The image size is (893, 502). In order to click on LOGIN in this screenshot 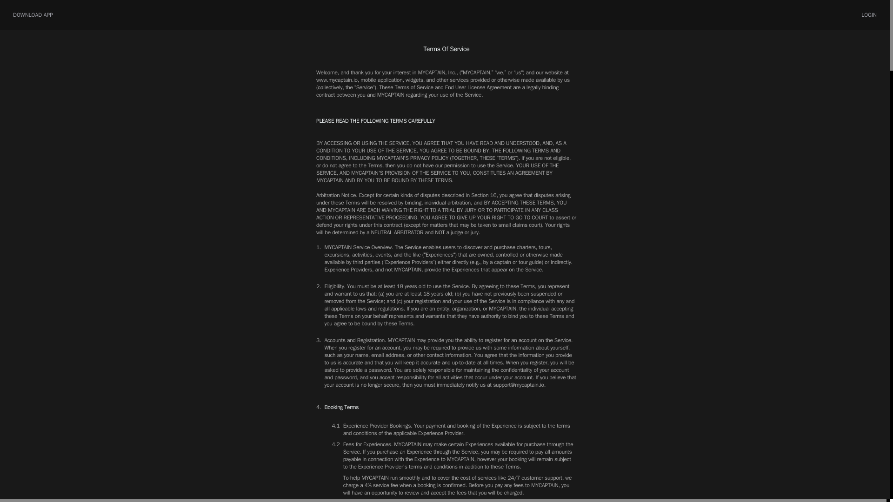, I will do `click(869, 15)`.